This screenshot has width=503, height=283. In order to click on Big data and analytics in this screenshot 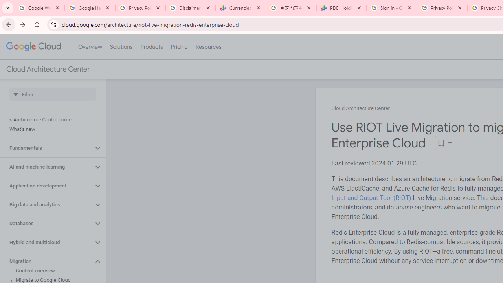, I will do `click(46, 204)`.